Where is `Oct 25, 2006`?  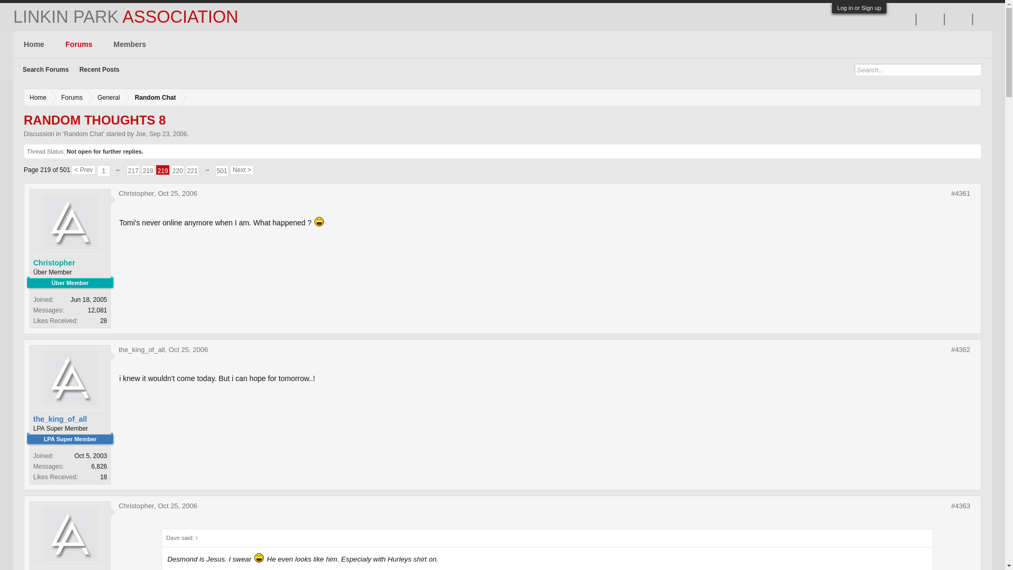 Oct 25, 2006 is located at coordinates (188, 349).